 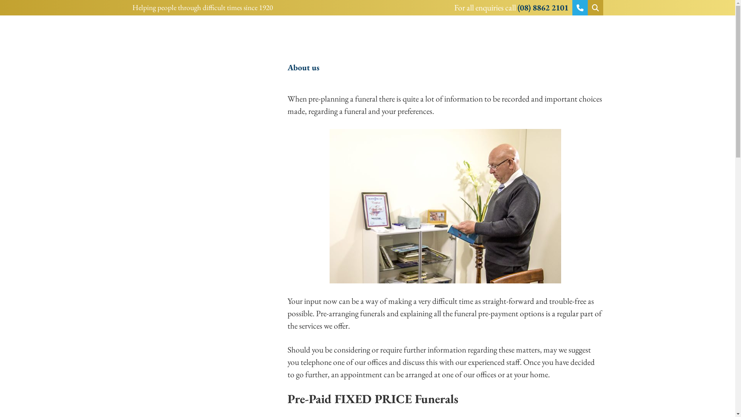 What do you see at coordinates (445, 146) in the screenshot?
I see `Our Services` at bounding box center [445, 146].